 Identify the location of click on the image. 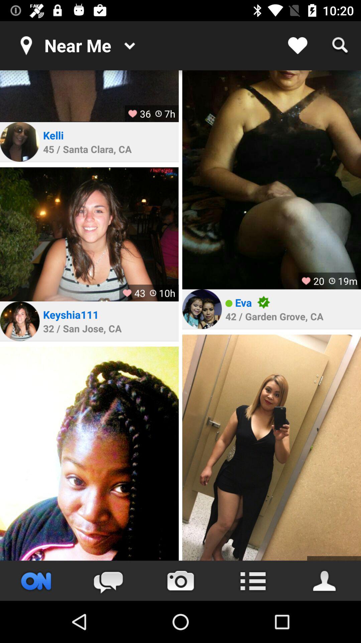
(271, 180).